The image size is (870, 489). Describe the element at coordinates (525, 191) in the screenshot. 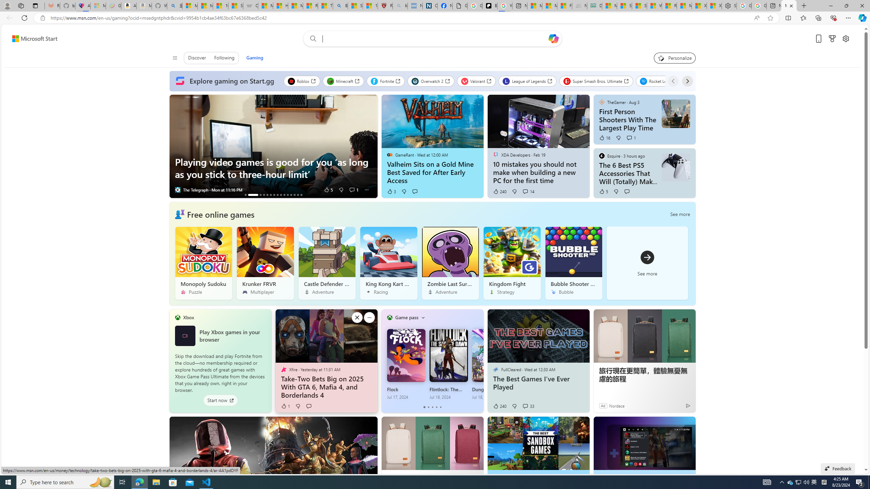

I see `View comments 14 Comment` at that location.